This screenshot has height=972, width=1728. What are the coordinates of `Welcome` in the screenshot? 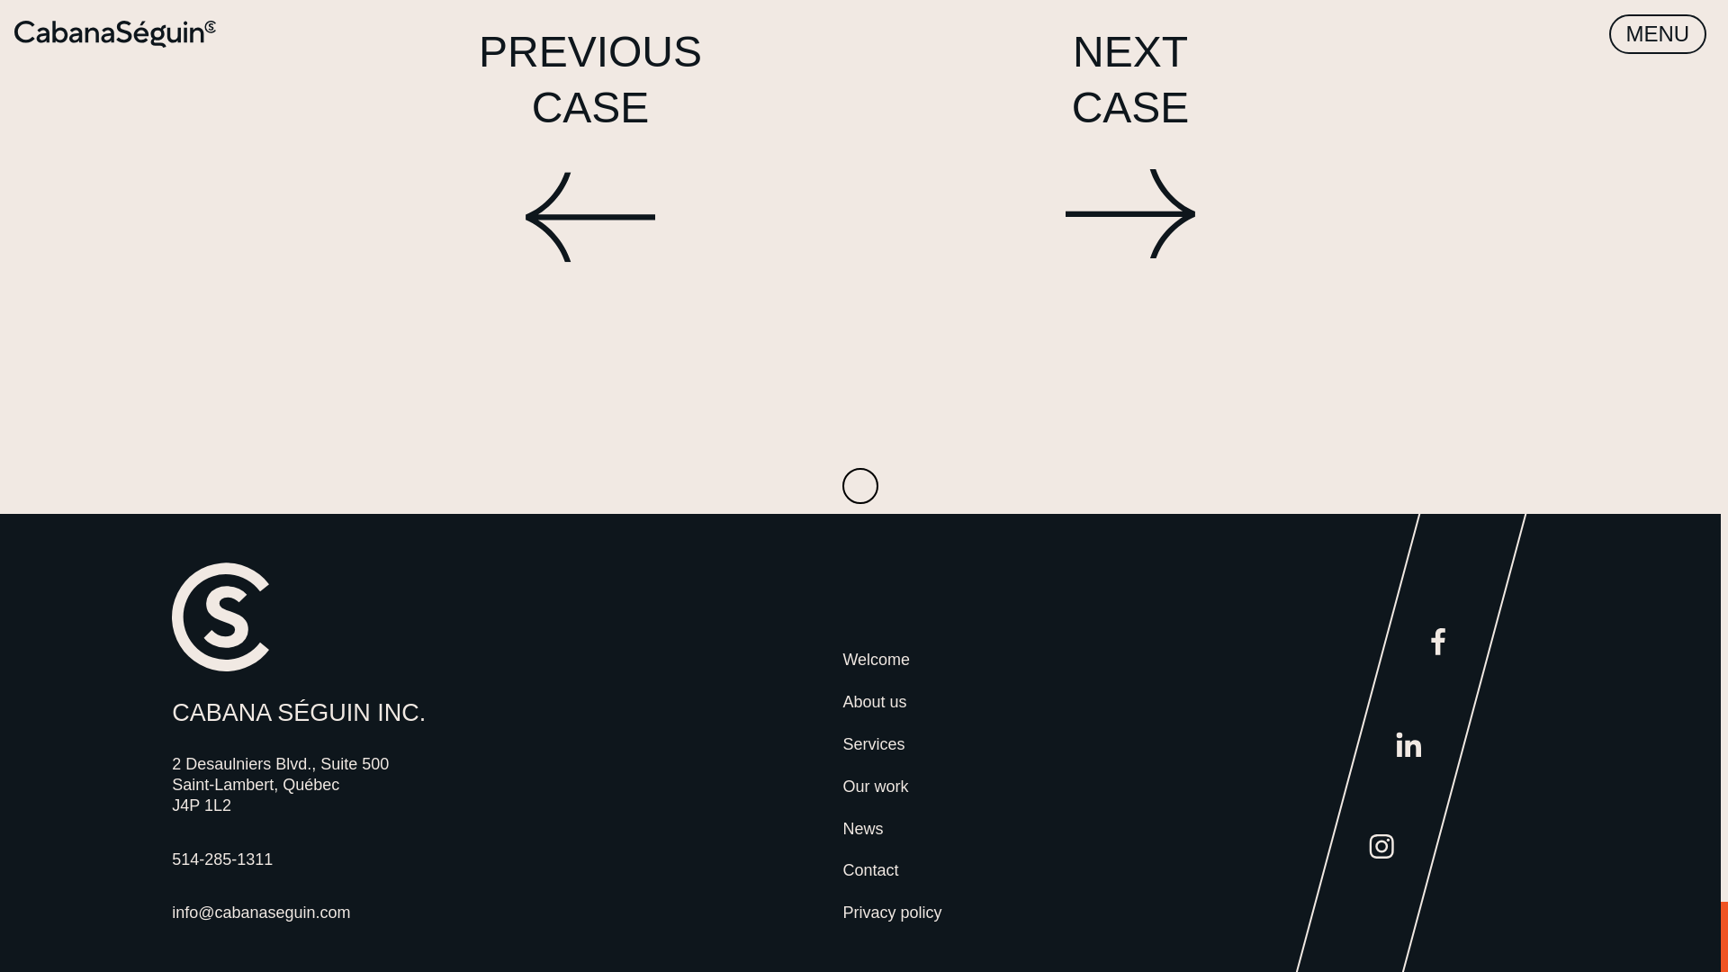 It's located at (892, 661).